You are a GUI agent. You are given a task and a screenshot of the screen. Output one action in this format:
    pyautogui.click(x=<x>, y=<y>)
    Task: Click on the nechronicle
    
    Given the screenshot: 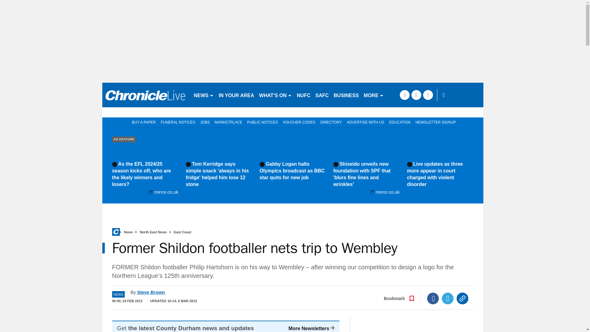 What is the action you would take?
    pyautogui.click(x=145, y=95)
    